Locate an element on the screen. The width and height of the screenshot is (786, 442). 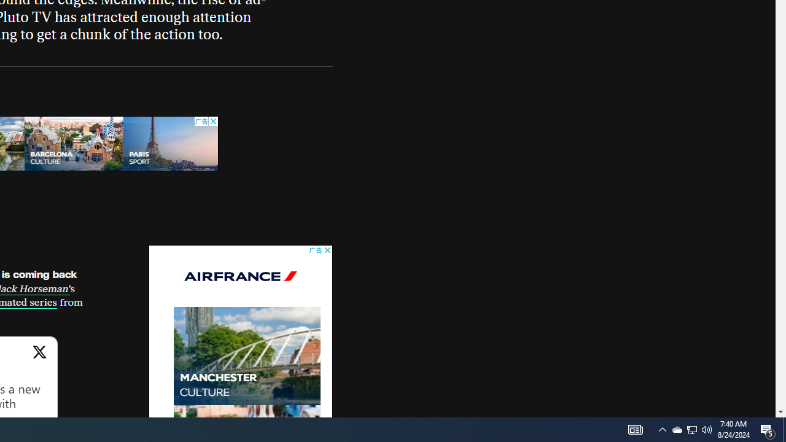
AutomationID: cbb is located at coordinates (327, 250).